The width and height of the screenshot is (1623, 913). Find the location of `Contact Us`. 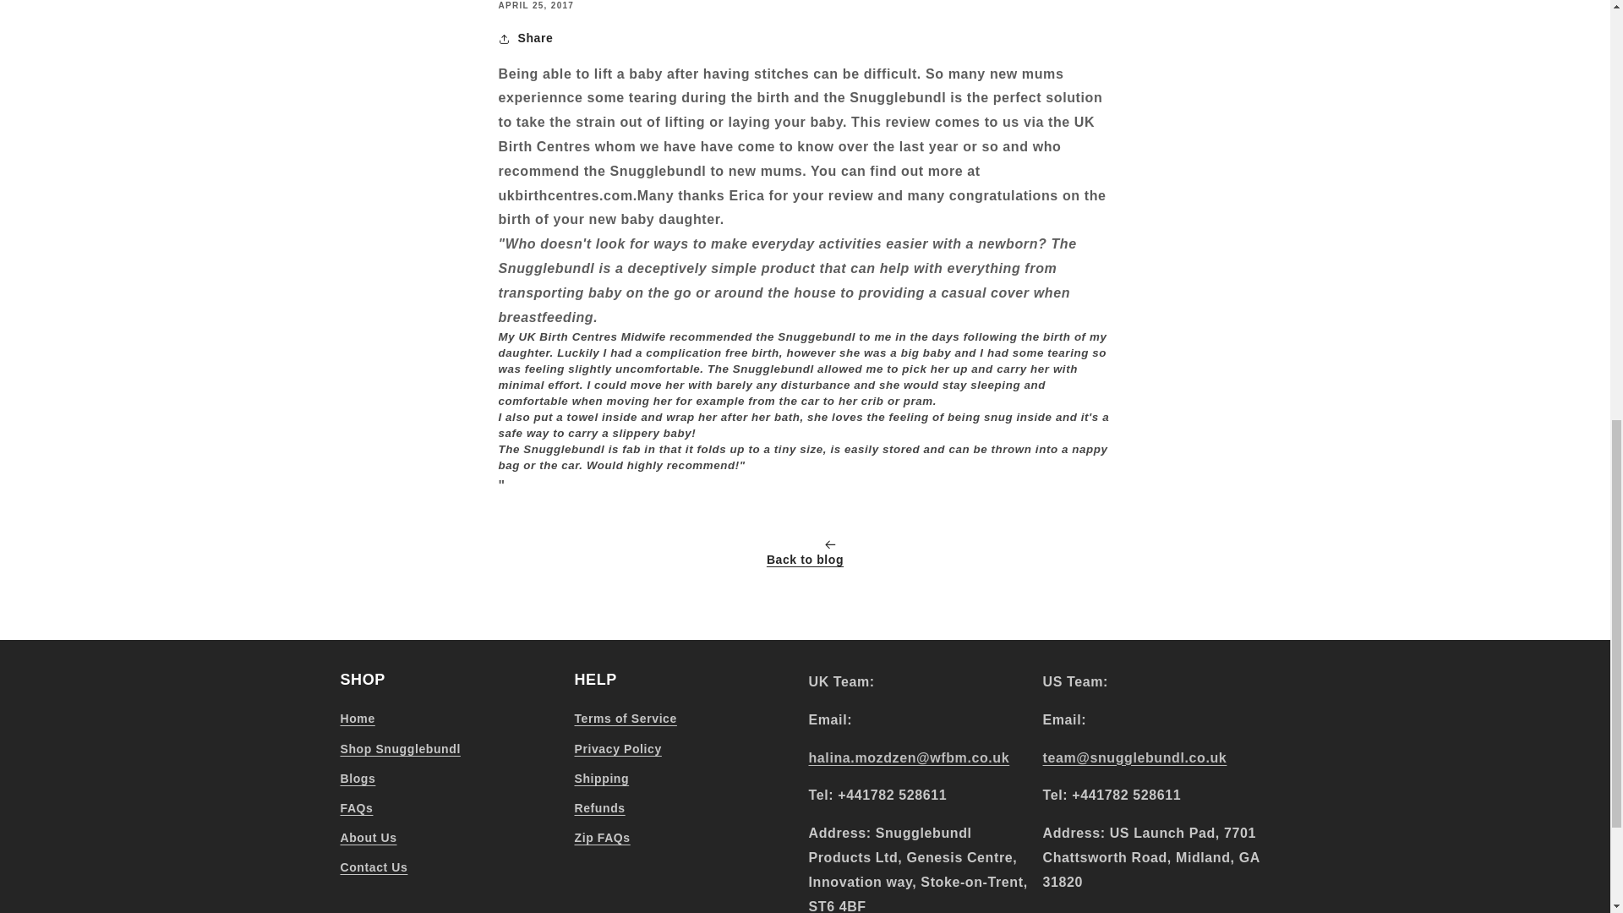

Contact Us is located at coordinates (373, 867).